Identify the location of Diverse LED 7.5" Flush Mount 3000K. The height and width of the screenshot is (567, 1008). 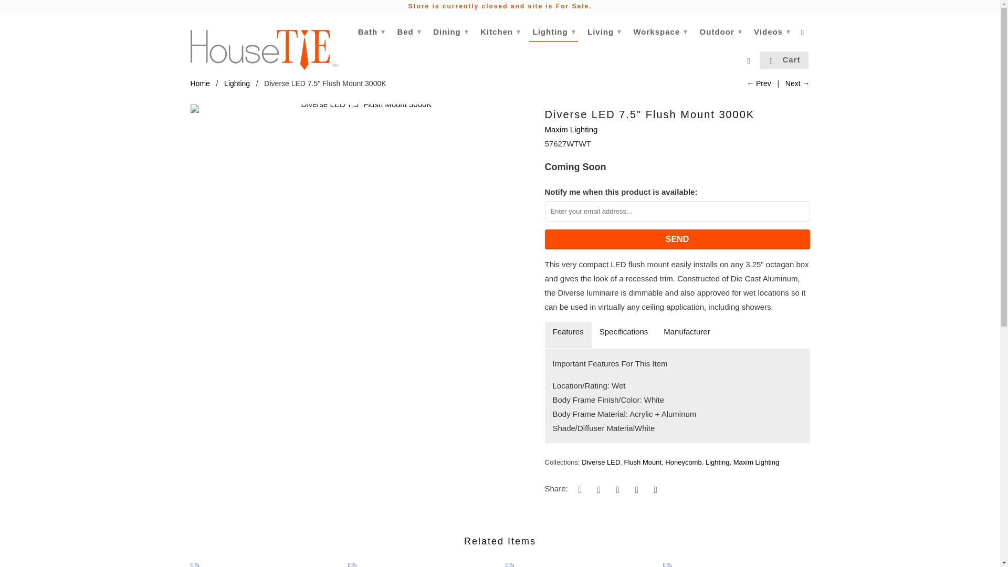
(362, 108).